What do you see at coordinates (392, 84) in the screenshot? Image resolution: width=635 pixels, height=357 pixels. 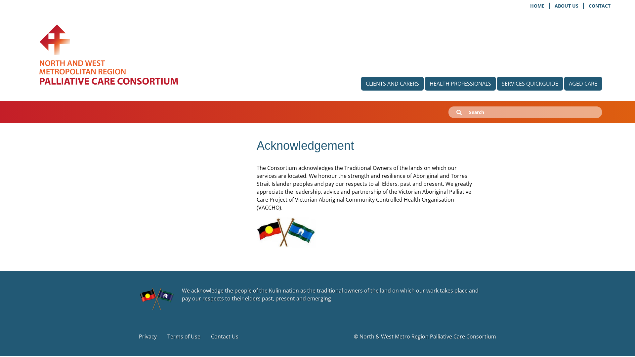 I see `CLIENTS AND CARERS` at bounding box center [392, 84].